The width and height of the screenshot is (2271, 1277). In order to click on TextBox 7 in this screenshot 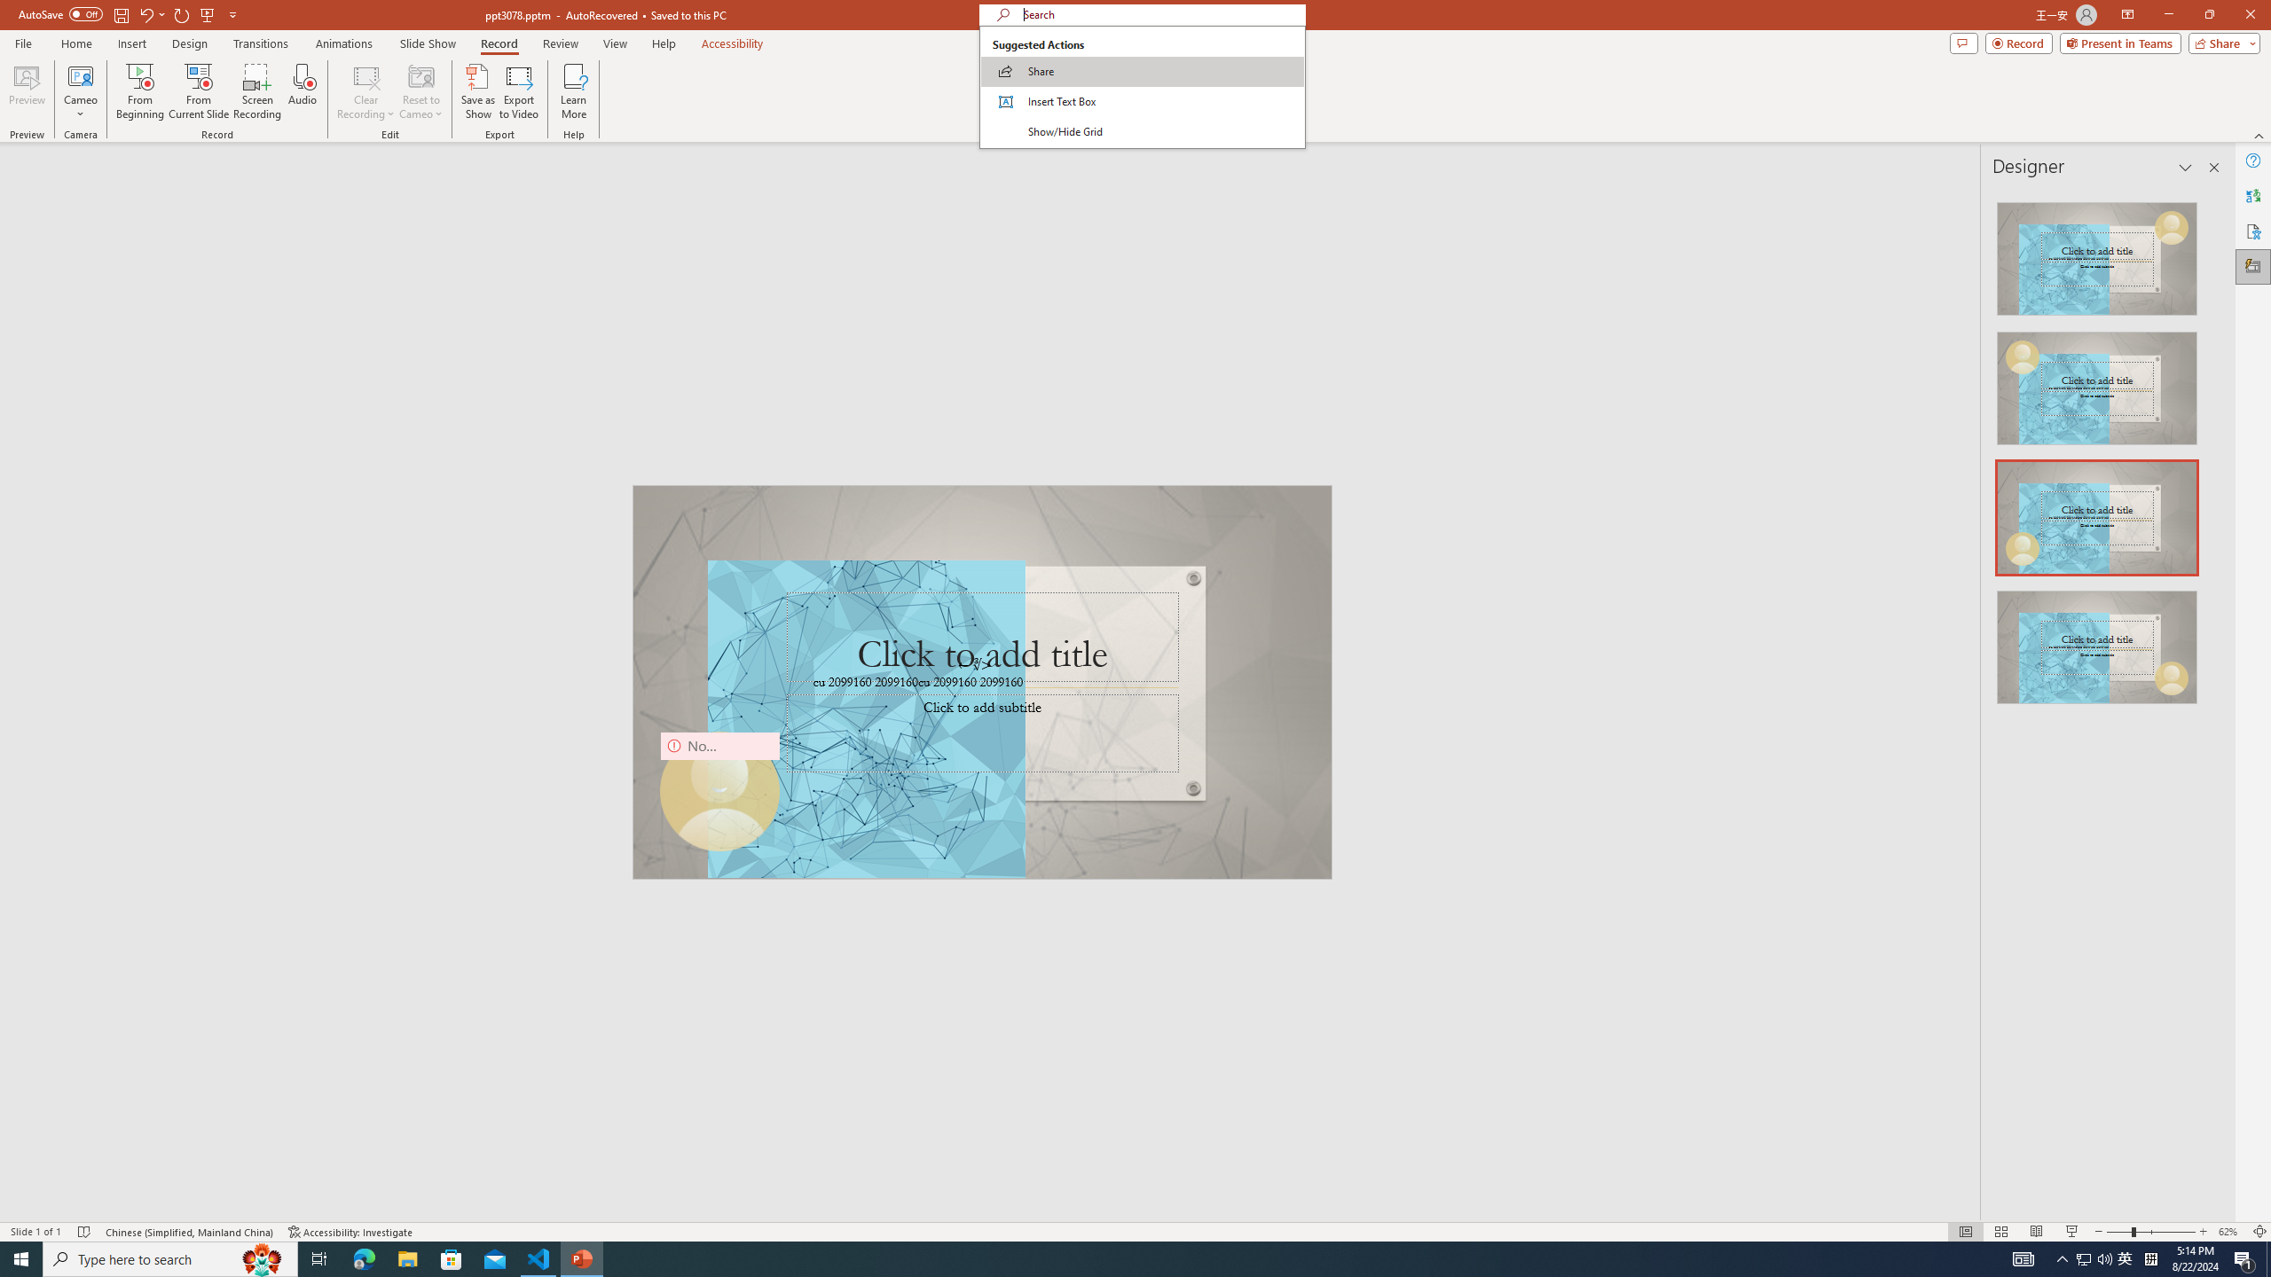, I will do `click(974, 665)`.